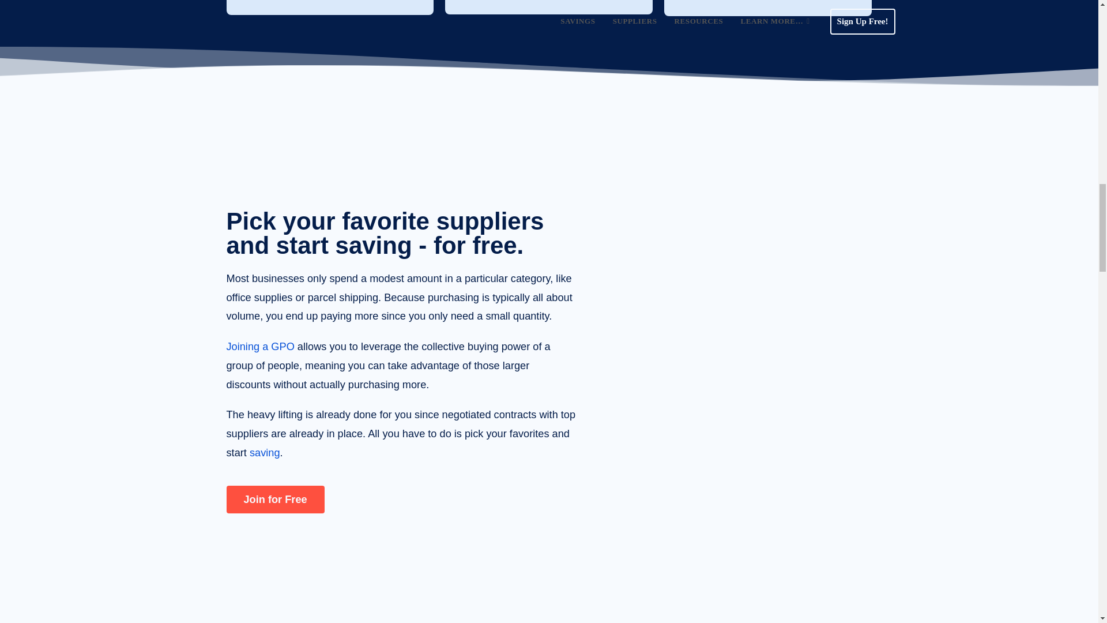  What do you see at coordinates (259, 346) in the screenshot?
I see `Joining a GPO` at bounding box center [259, 346].